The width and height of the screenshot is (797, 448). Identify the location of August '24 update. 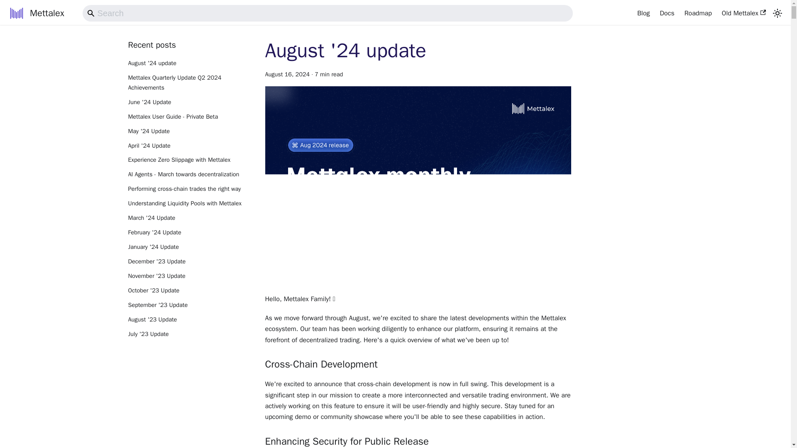
(345, 51).